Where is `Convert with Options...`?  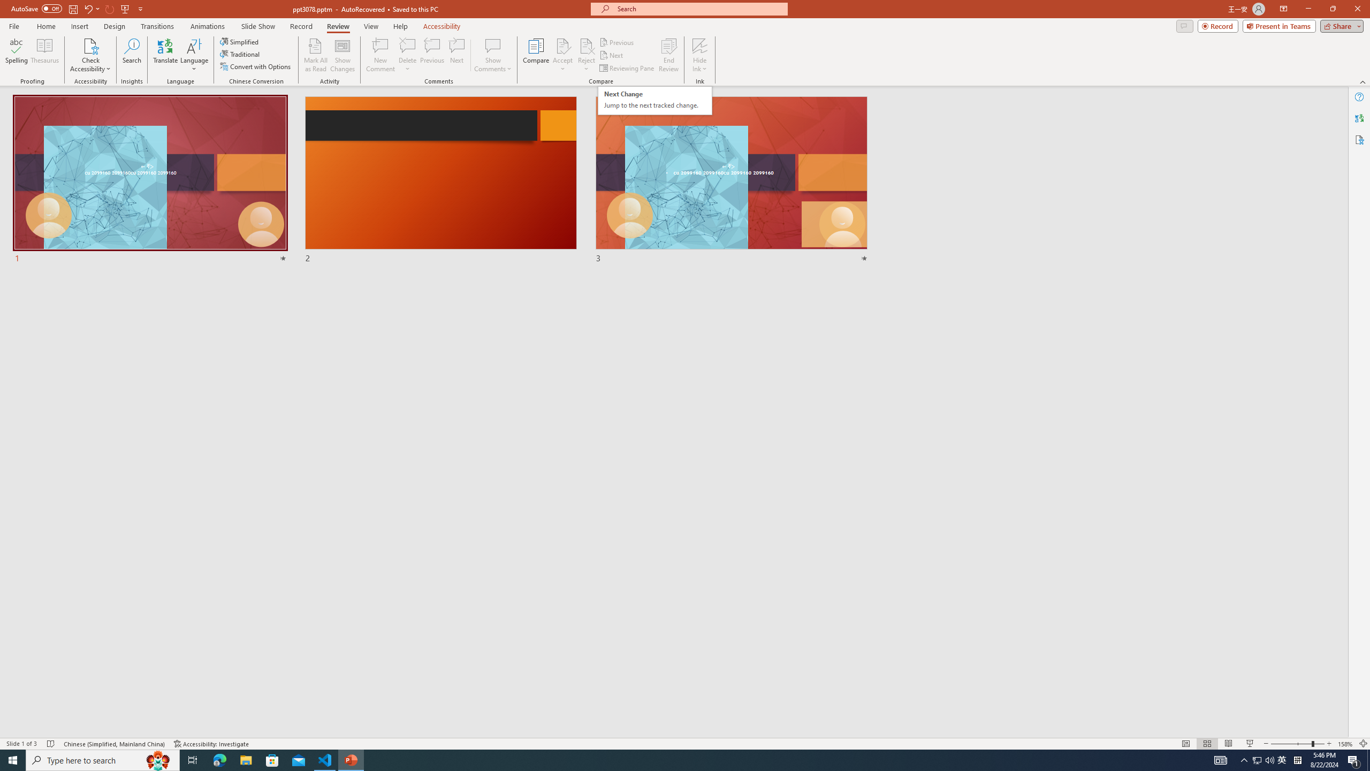
Convert with Options... is located at coordinates (655, 101).